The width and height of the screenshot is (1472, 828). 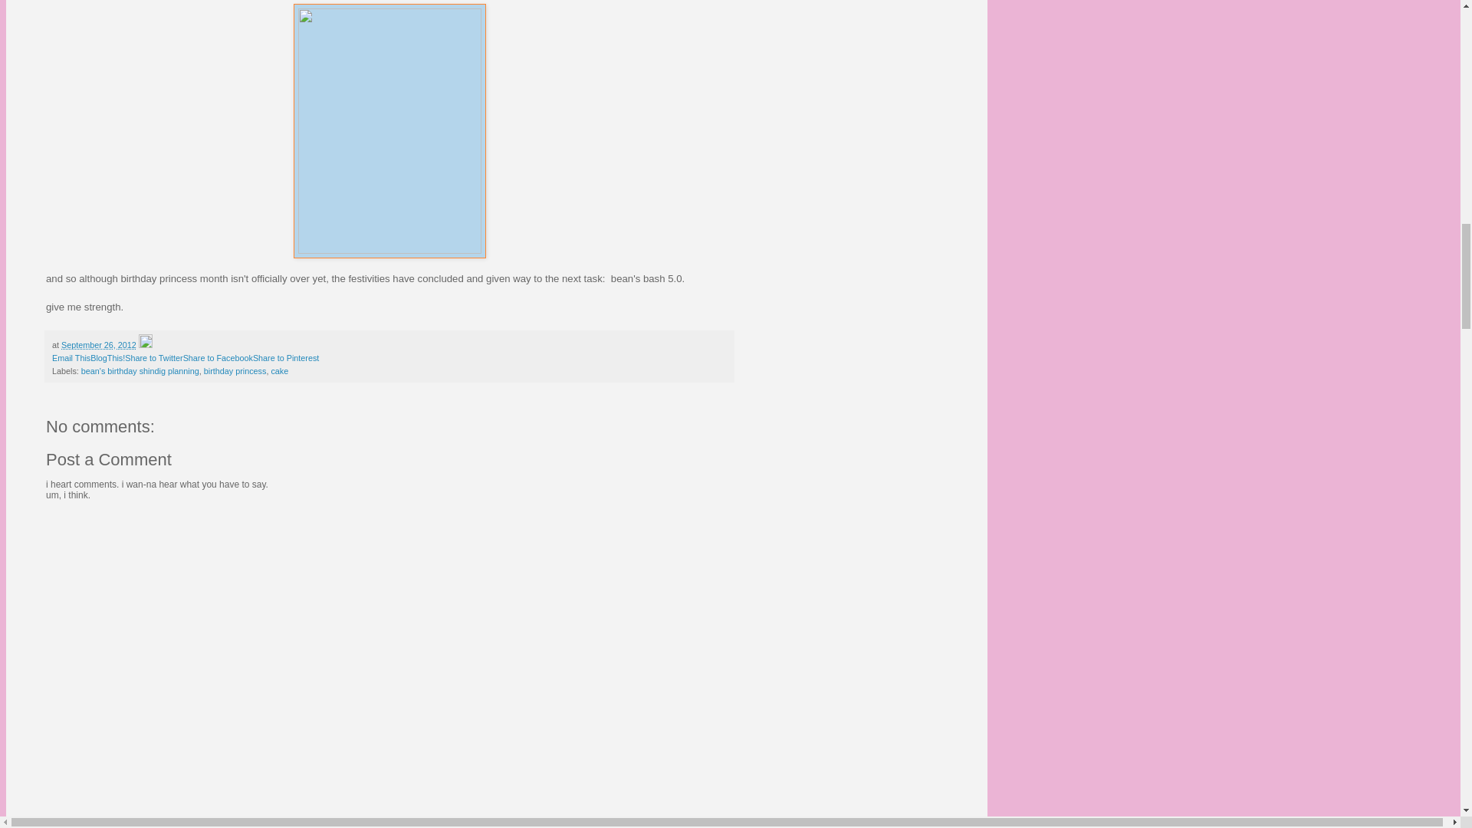 What do you see at coordinates (99, 344) in the screenshot?
I see `September 26, 2012` at bounding box center [99, 344].